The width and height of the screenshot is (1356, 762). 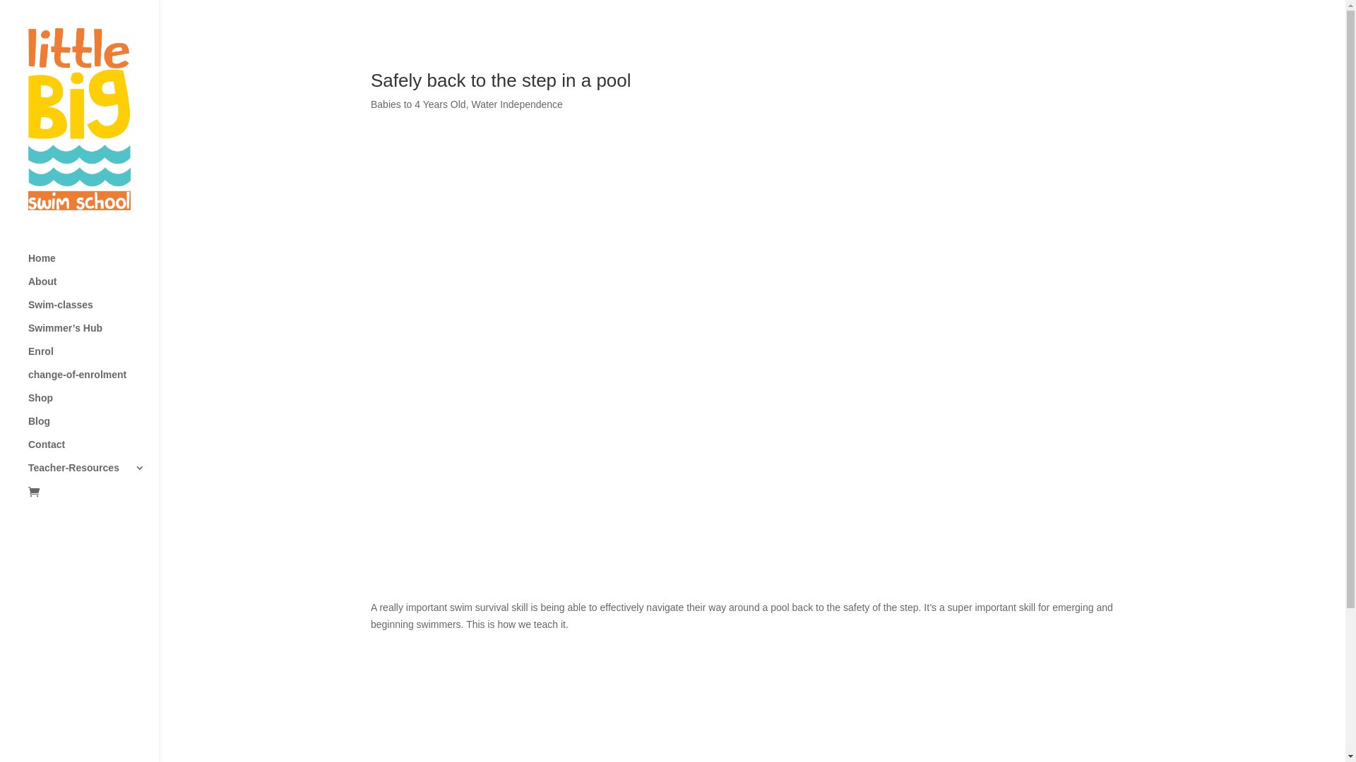 I want to click on Home, so click(x=93, y=265).